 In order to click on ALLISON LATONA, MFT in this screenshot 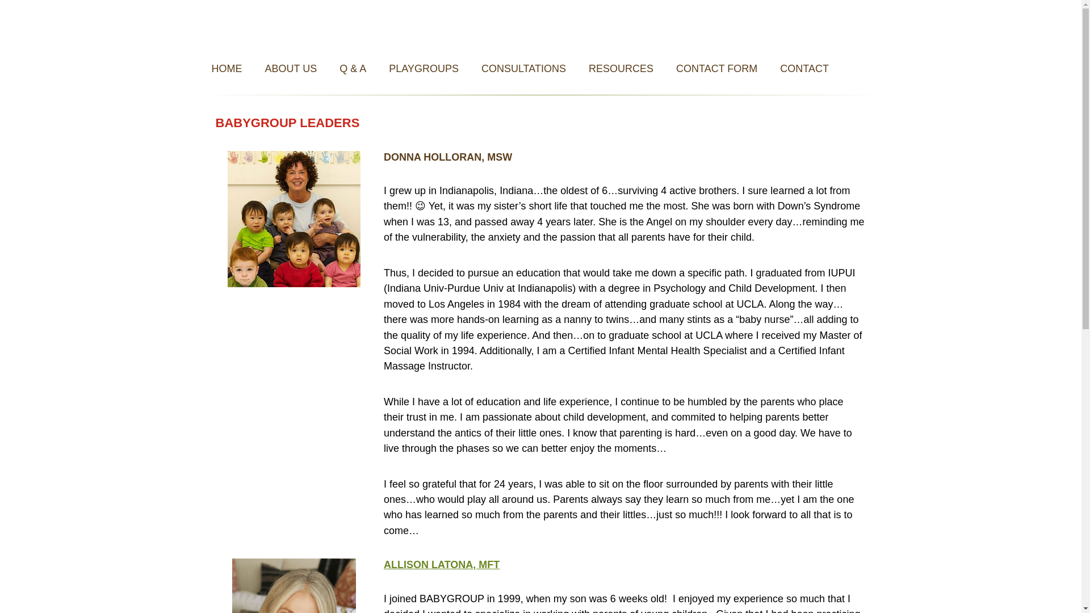, I will do `click(441, 564)`.